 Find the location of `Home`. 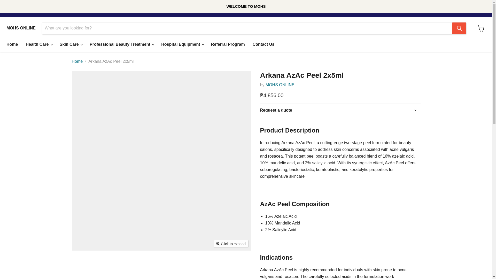

Home is located at coordinates (12, 44).